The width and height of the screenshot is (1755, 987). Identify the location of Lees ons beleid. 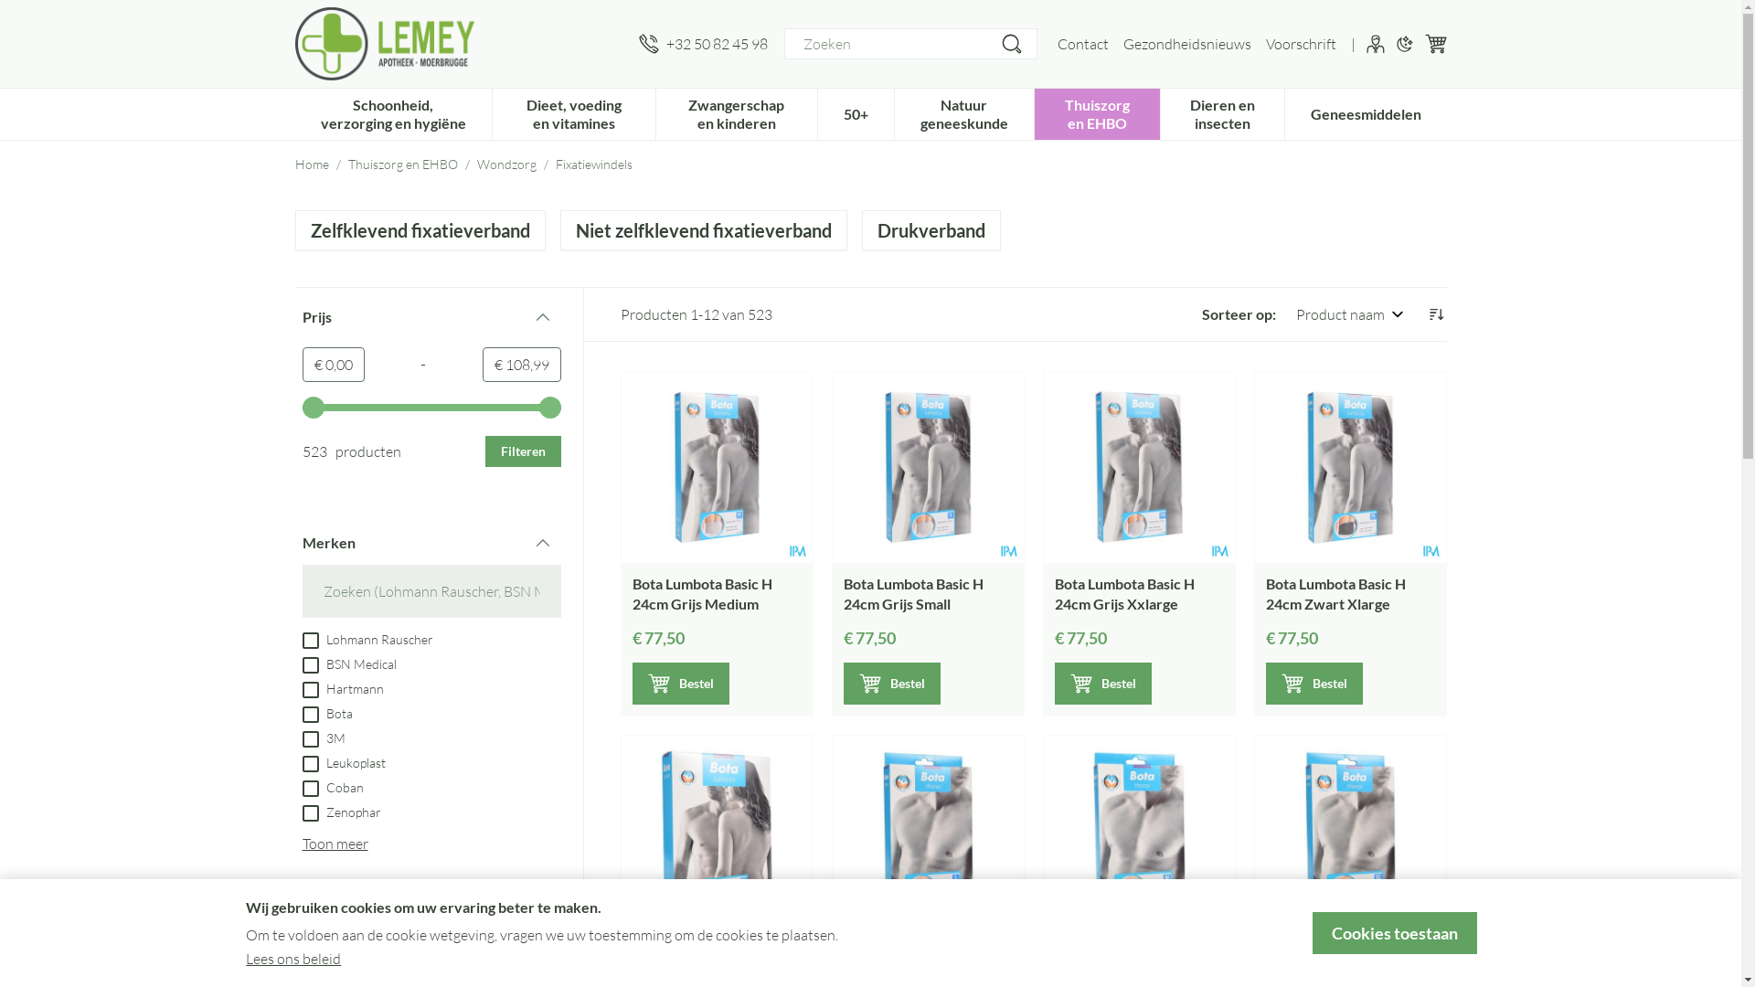
(293, 959).